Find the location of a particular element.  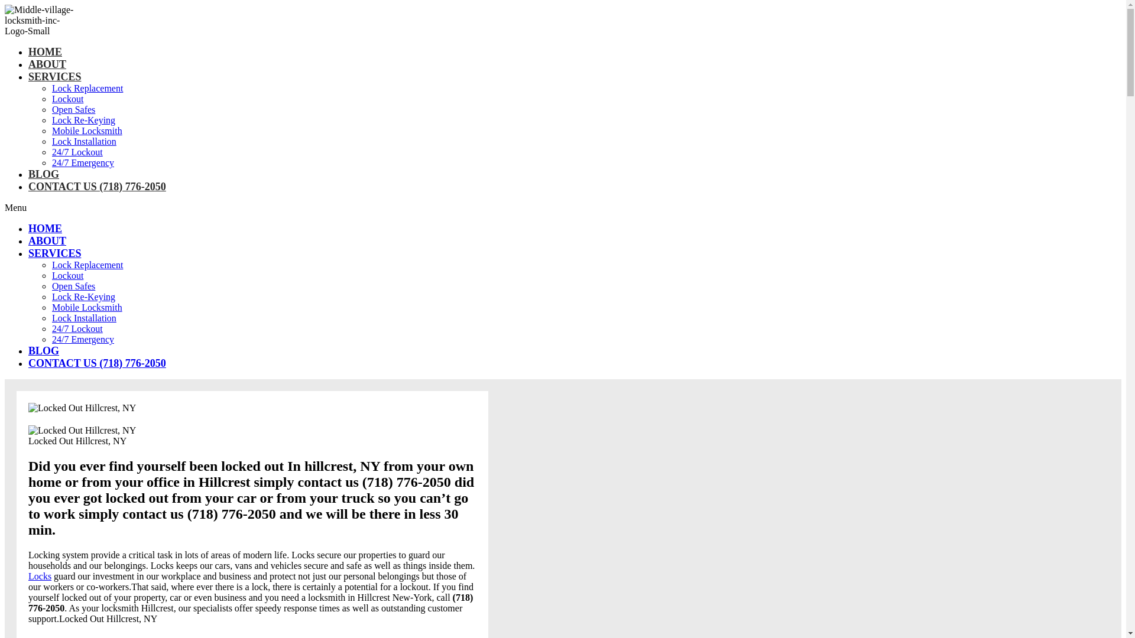

Lock Replacement is located at coordinates (87, 265).